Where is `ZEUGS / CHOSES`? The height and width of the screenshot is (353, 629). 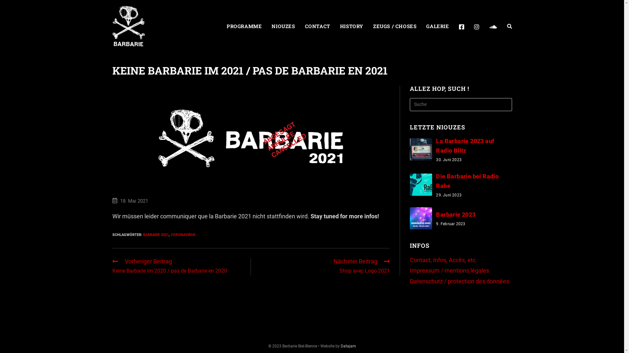 ZEUGS / CHOSES is located at coordinates (395, 26).